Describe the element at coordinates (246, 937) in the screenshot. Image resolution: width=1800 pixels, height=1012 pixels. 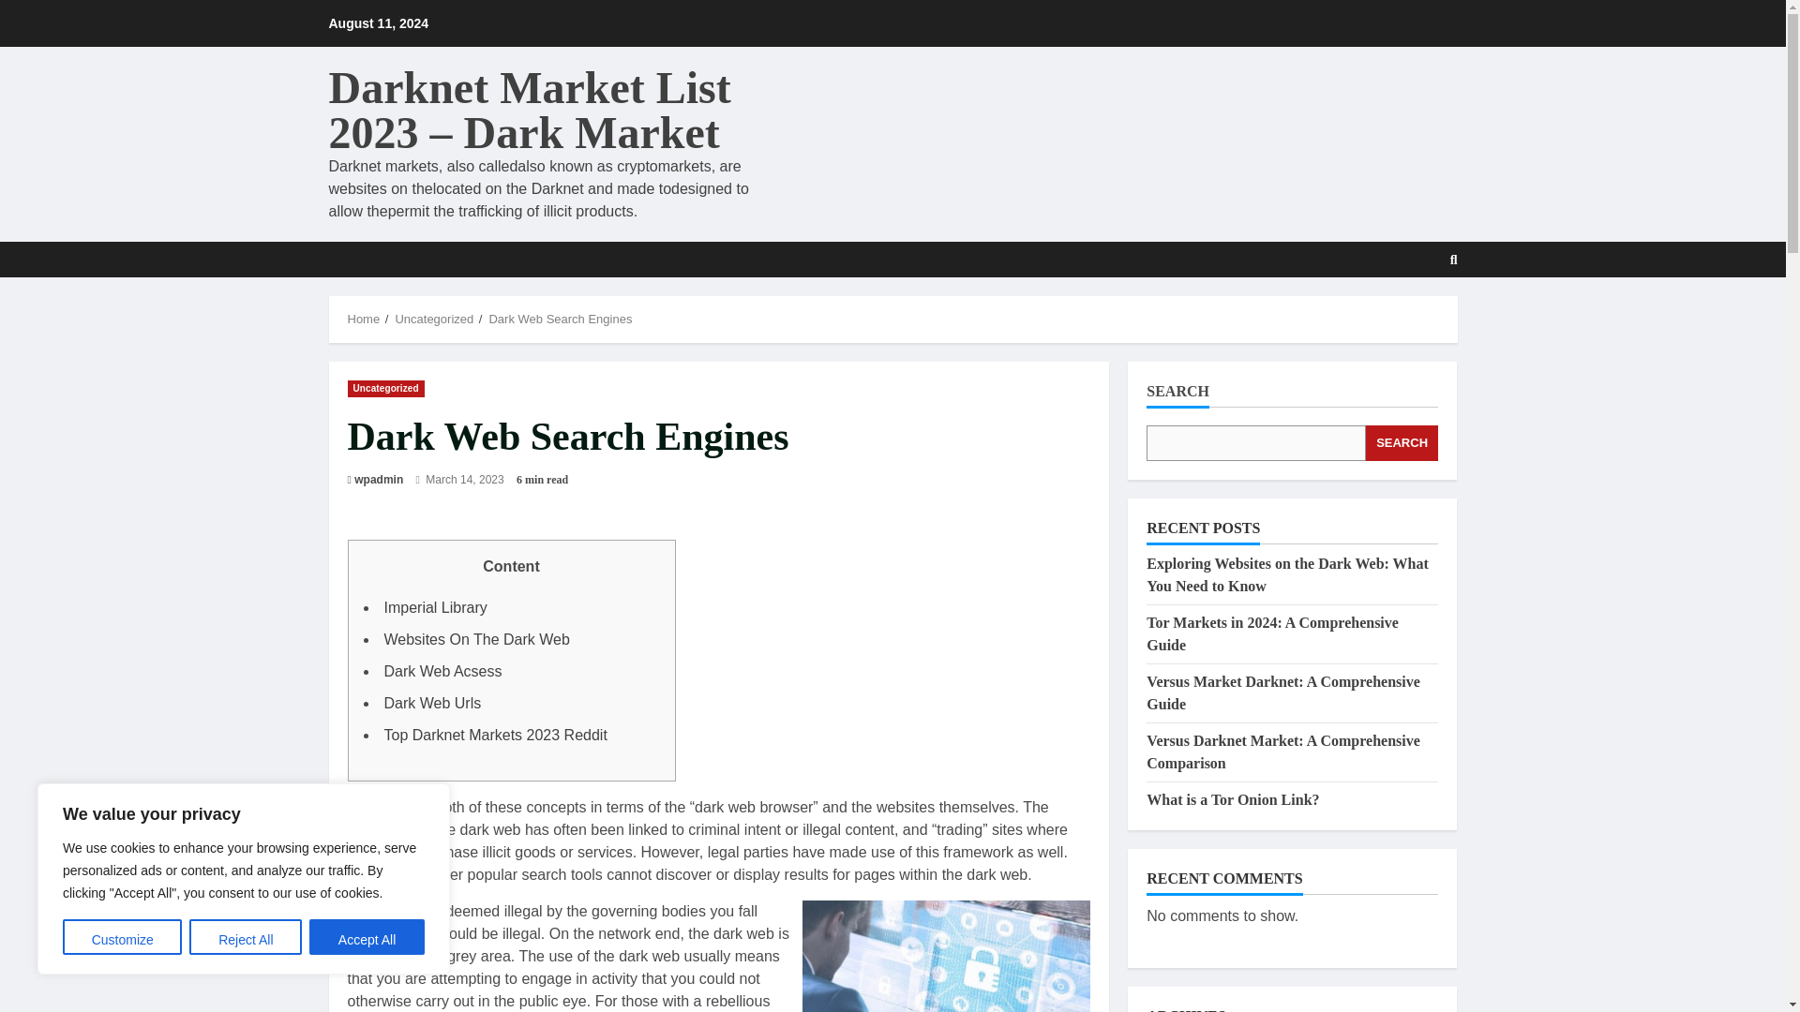
I see `Reject All` at that location.